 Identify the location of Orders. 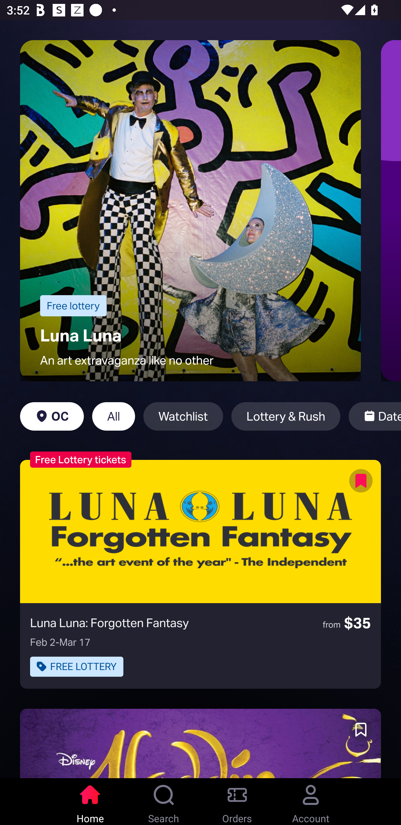
(237, 802).